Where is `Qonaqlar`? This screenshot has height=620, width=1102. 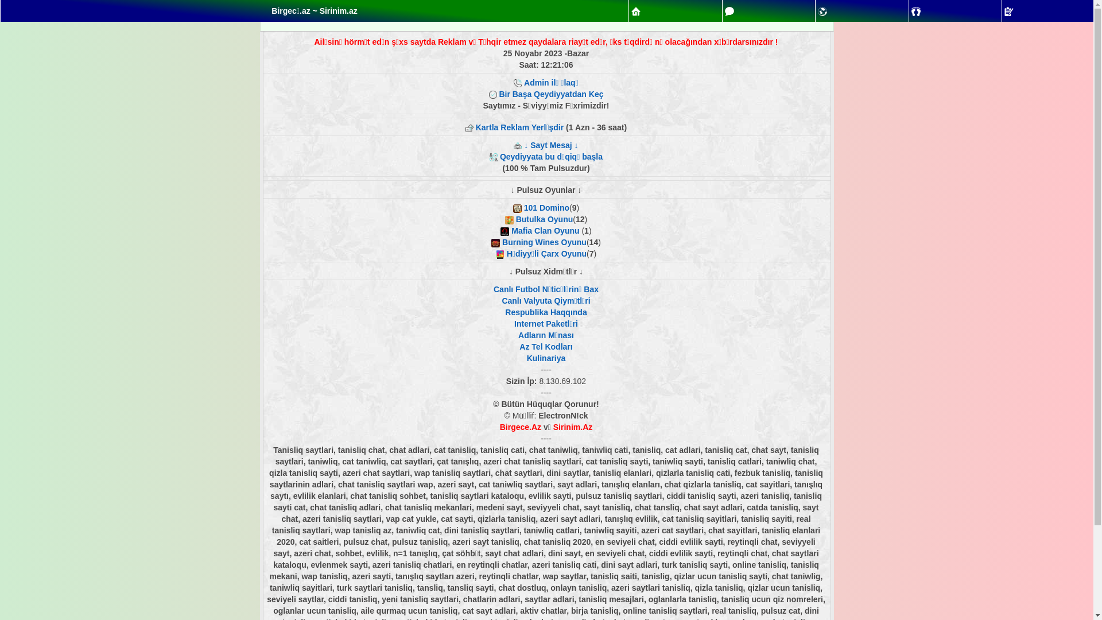 Qonaqlar is located at coordinates (916, 11).